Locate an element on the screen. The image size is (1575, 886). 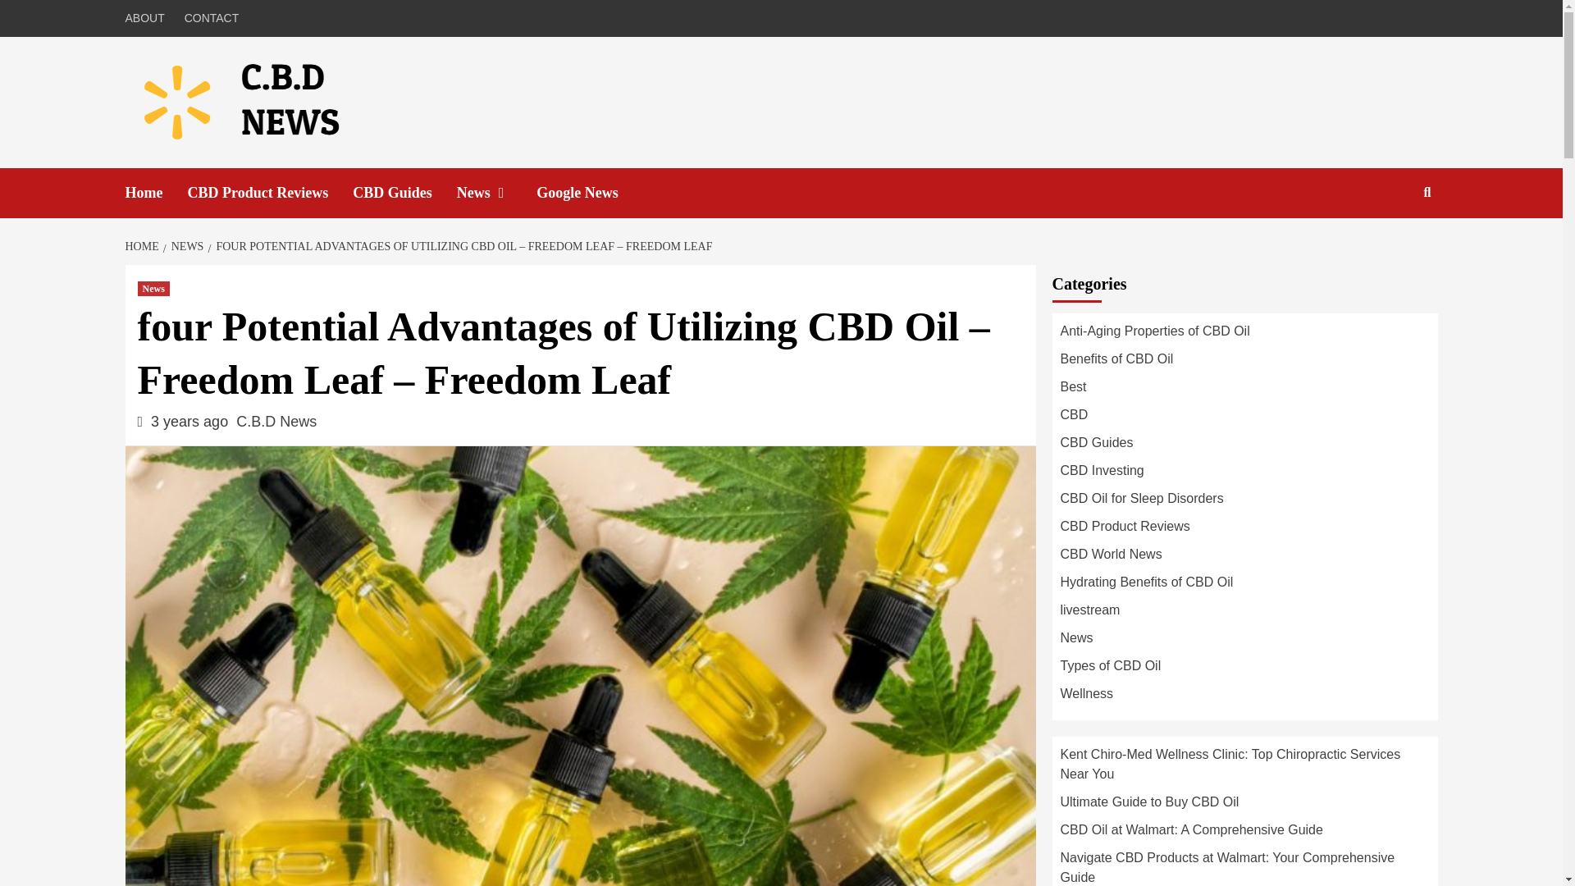
C.B.D News is located at coordinates (276, 422).